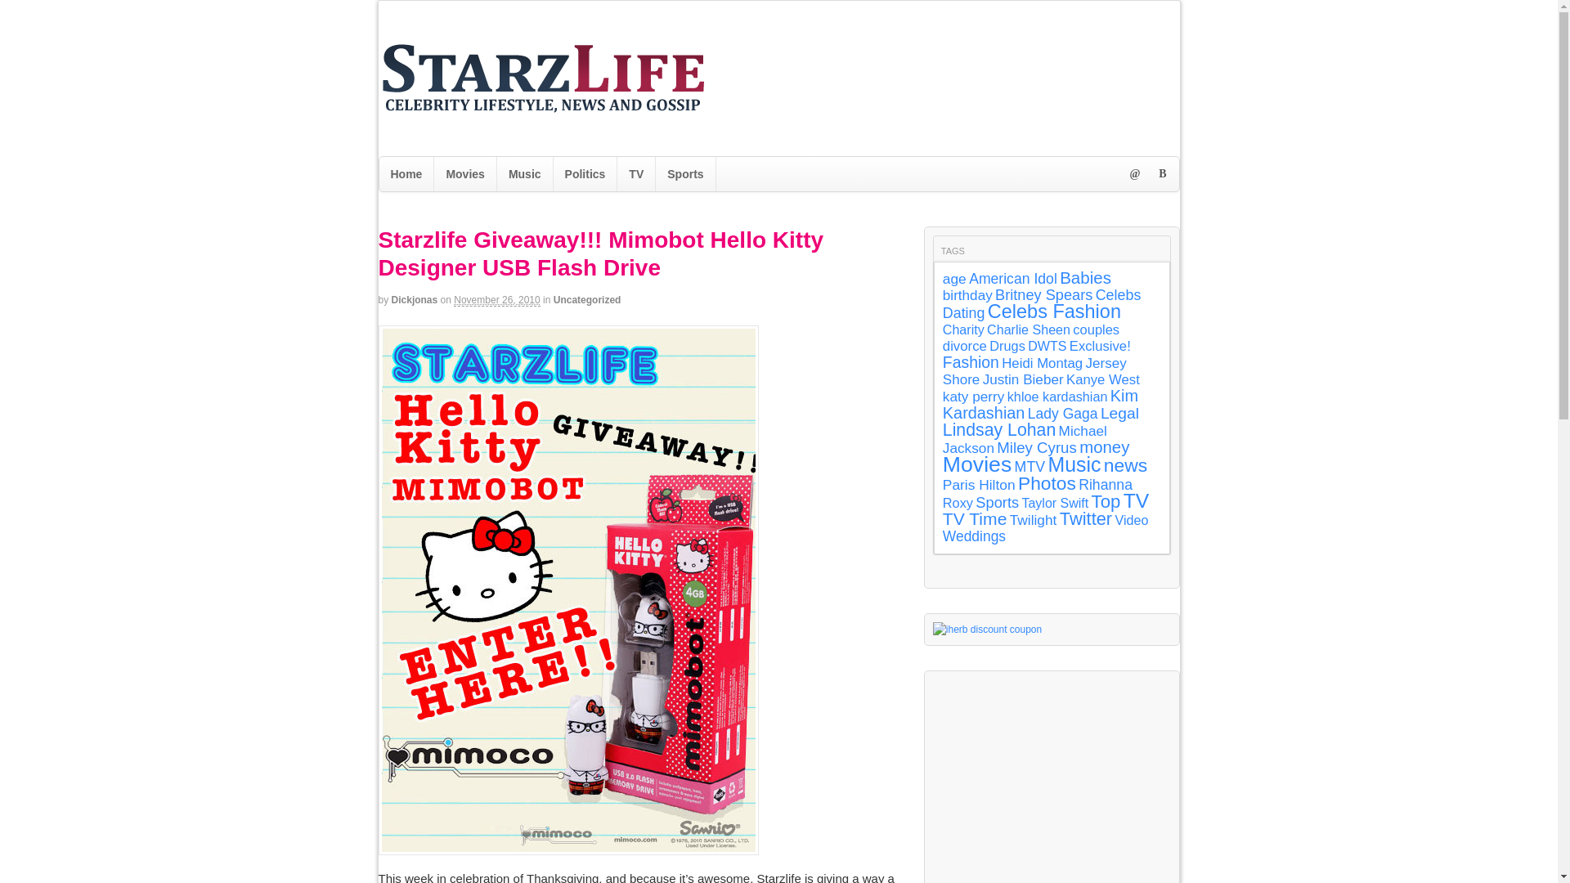 This screenshot has width=1570, height=883. What do you see at coordinates (407, 174) in the screenshot?
I see `Home` at bounding box center [407, 174].